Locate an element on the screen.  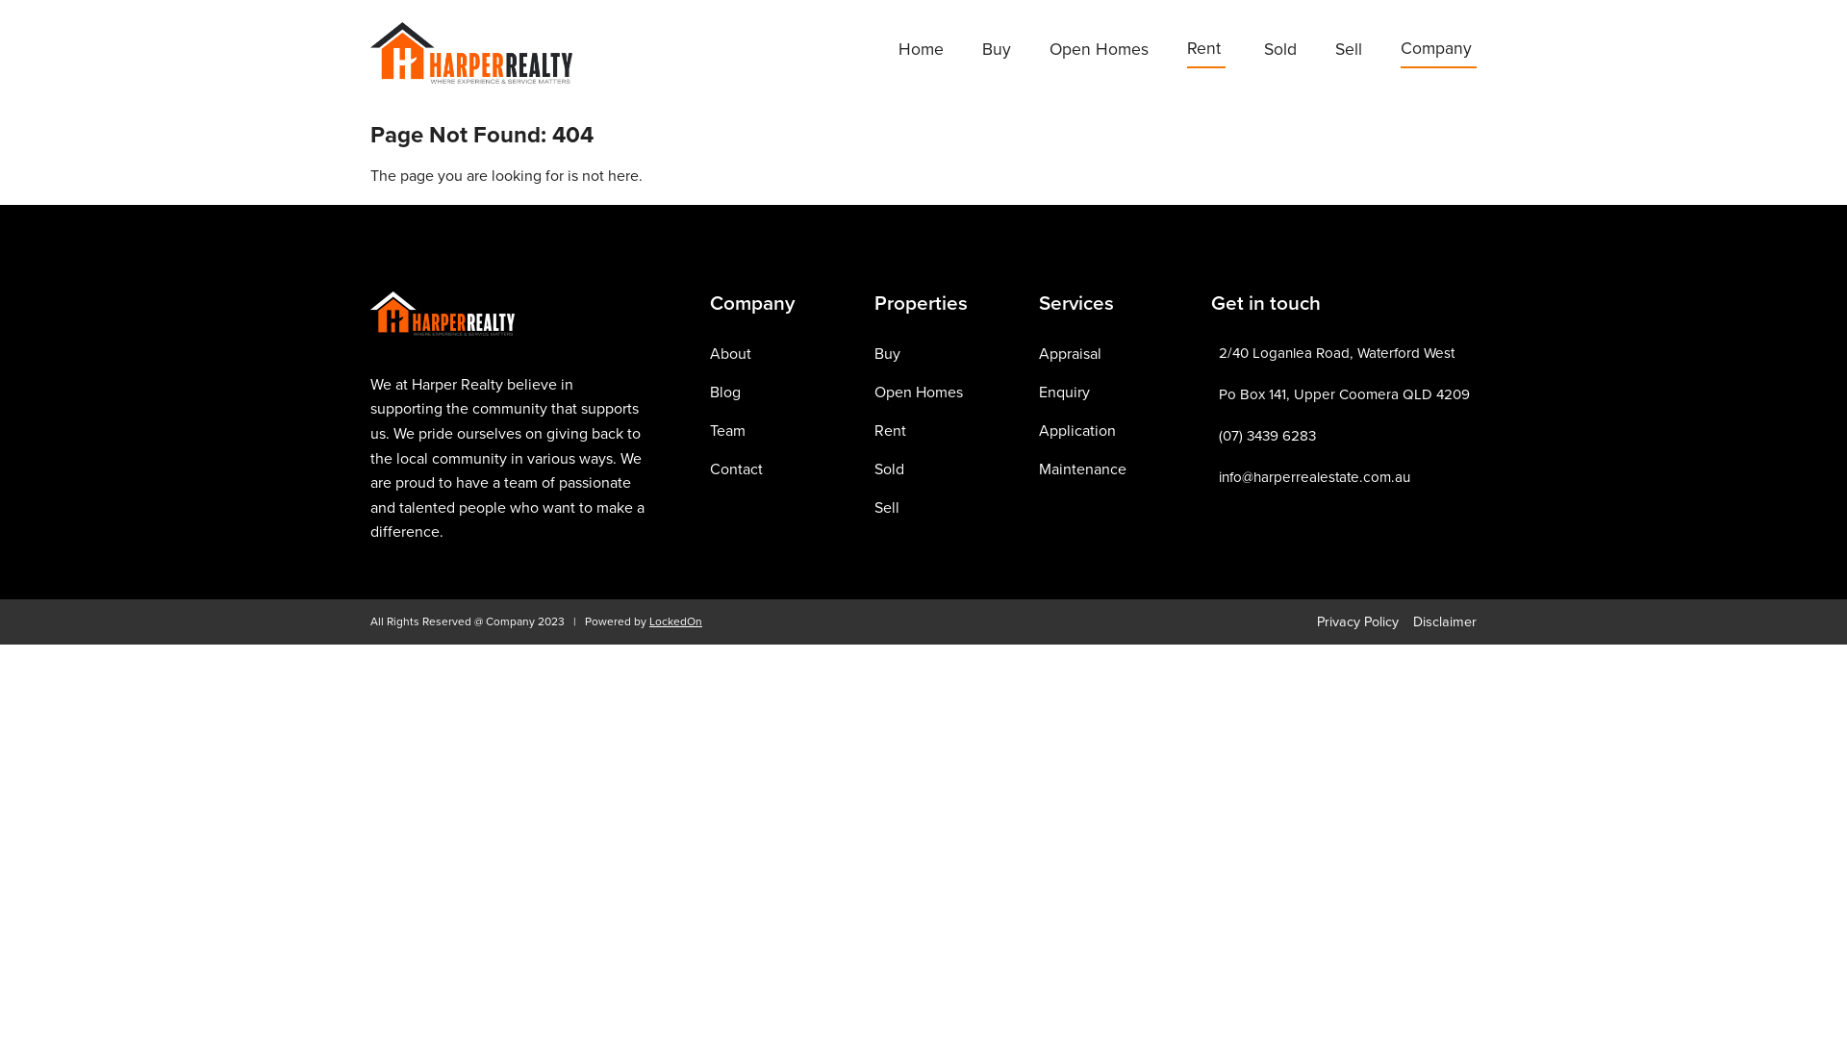
Buy is located at coordinates (887, 354).